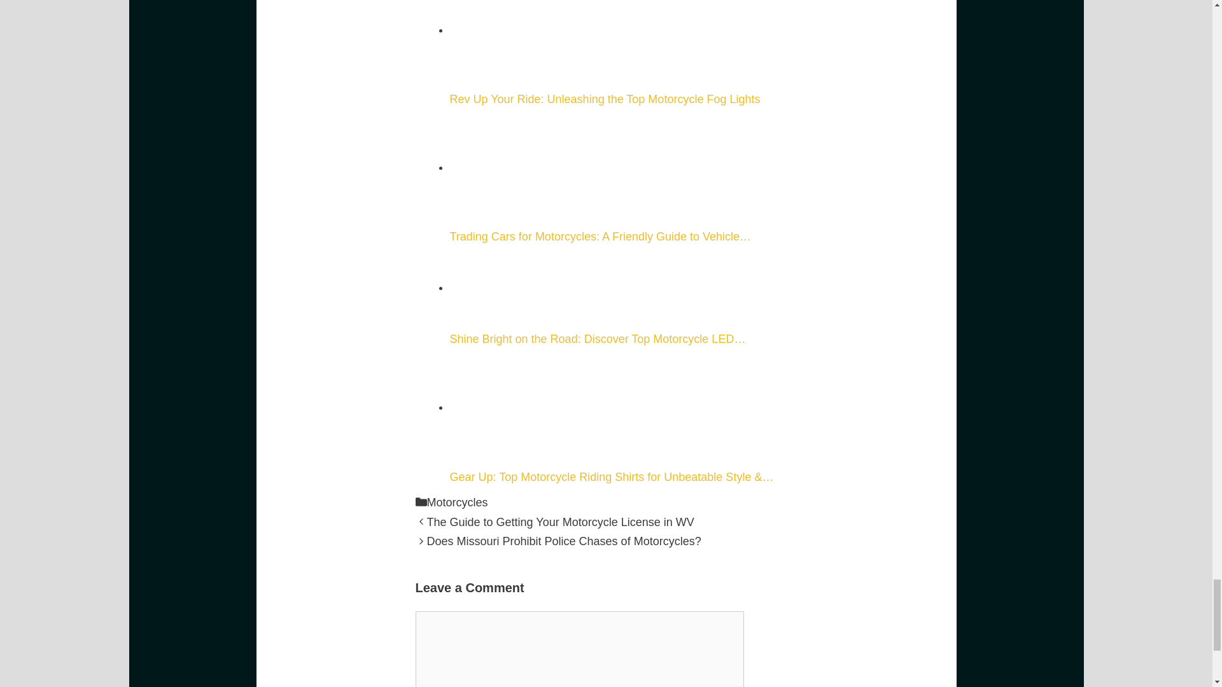 The height and width of the screenshot is (687, 1222). Describe the element at coordinates (563, 541) in the screenshot. I see `Does Missouri Prohibit Police Chases of Motorcycles?` at that location.